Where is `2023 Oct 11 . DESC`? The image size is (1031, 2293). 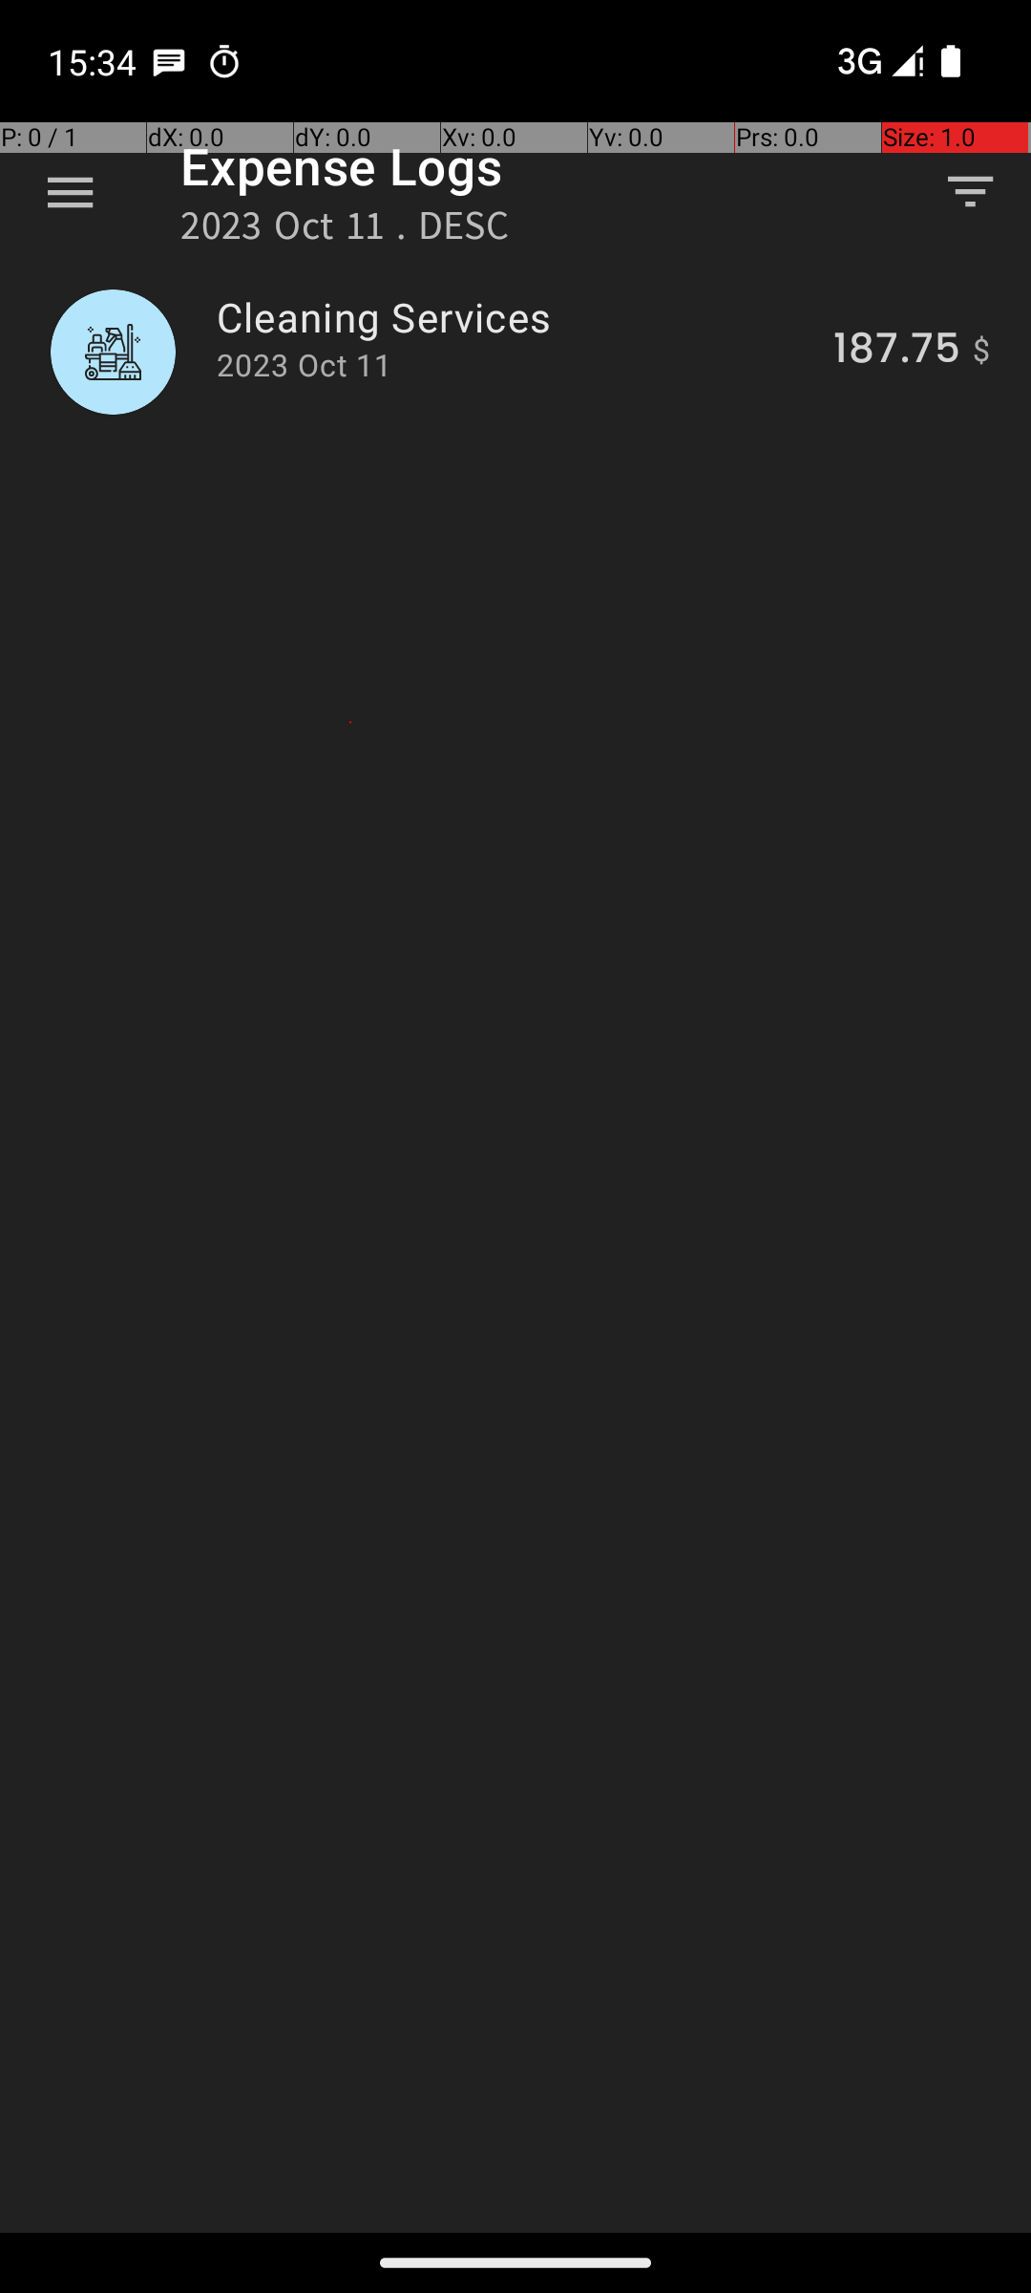 2023 Oct 11 . DESC is located at coordinates (346, 231).